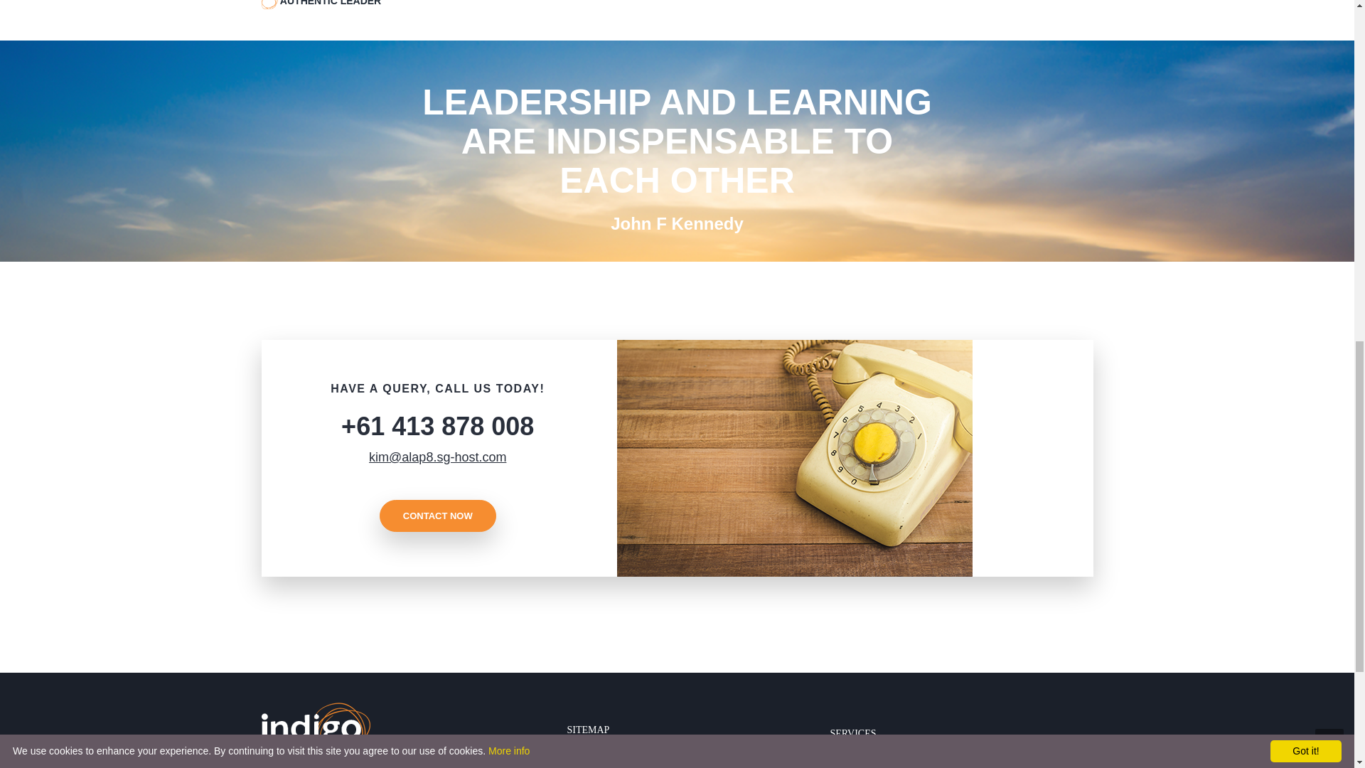 This screenshot has width=1365, height=768. Describe the element at coordinates (748, 759) in the screenshot. I see `How We Get Involved` at that location.